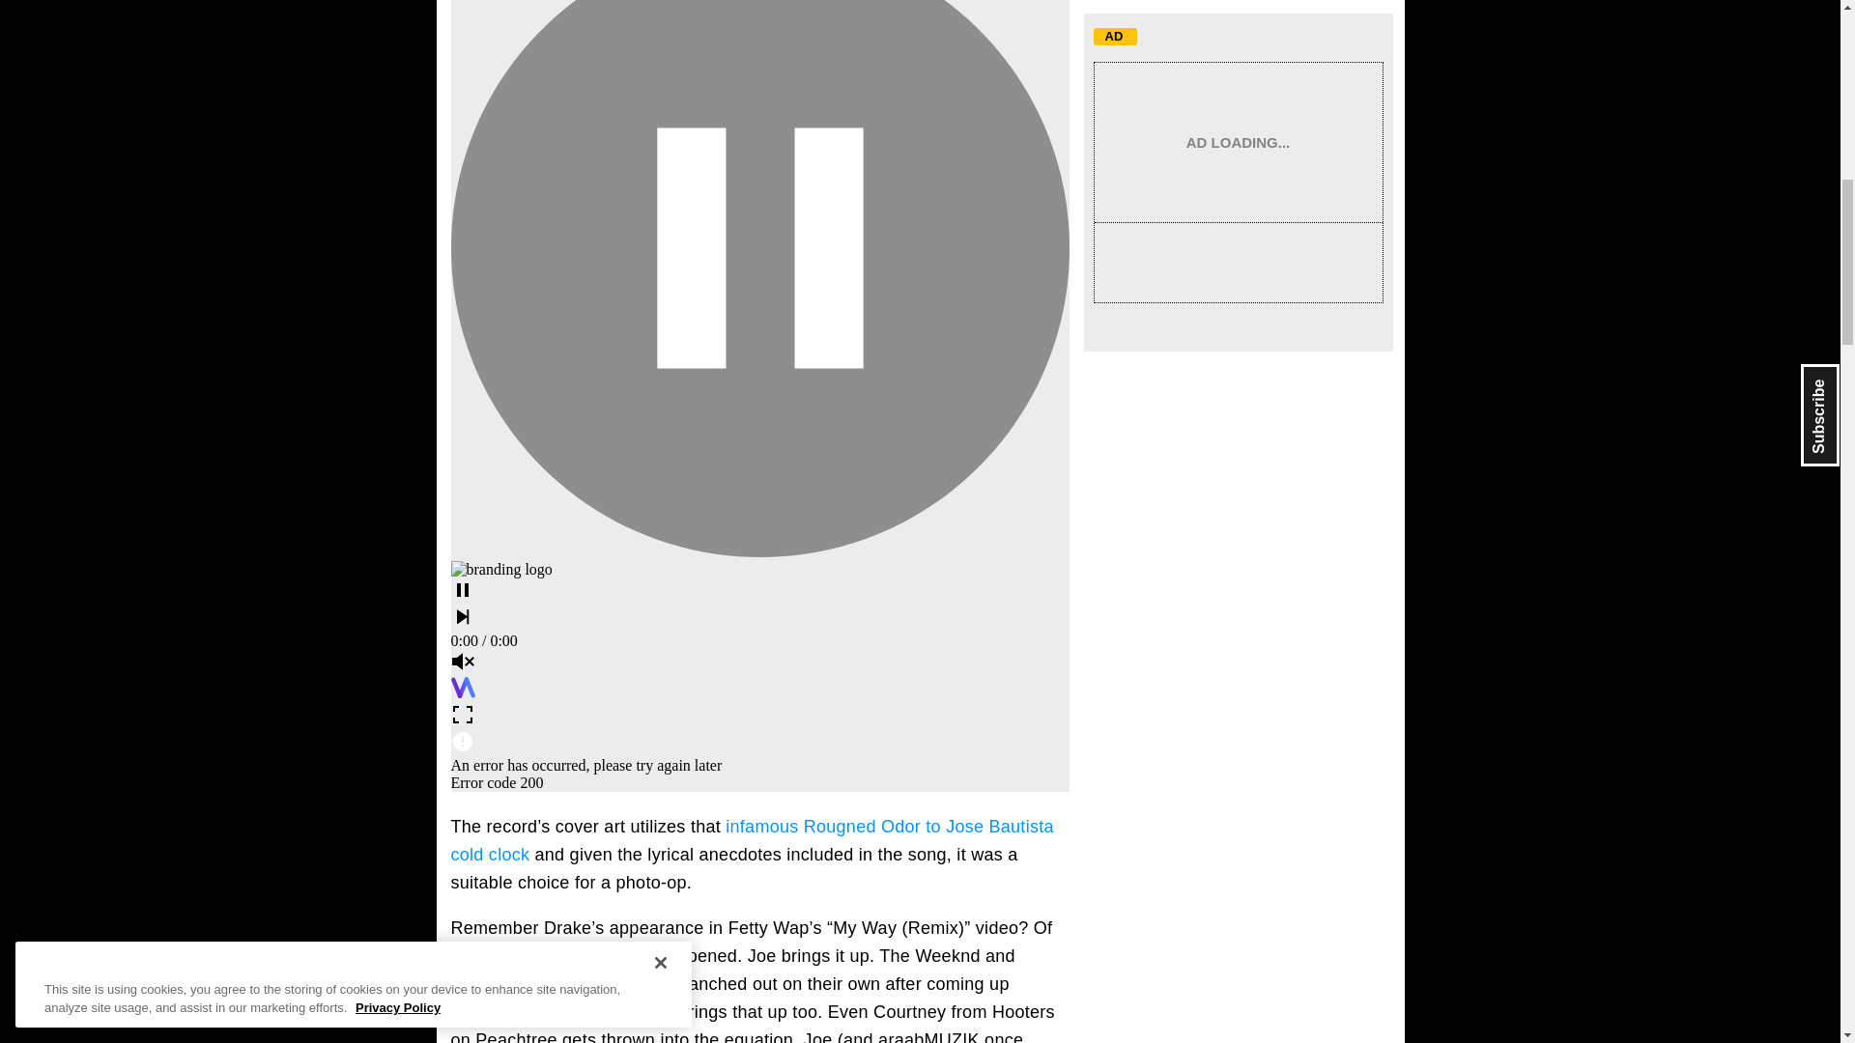  Describe the element at coordinates (752, 840) in the screenshot. I see `infamous Rougned Odor to Jose Bautista cold clock` at that location.